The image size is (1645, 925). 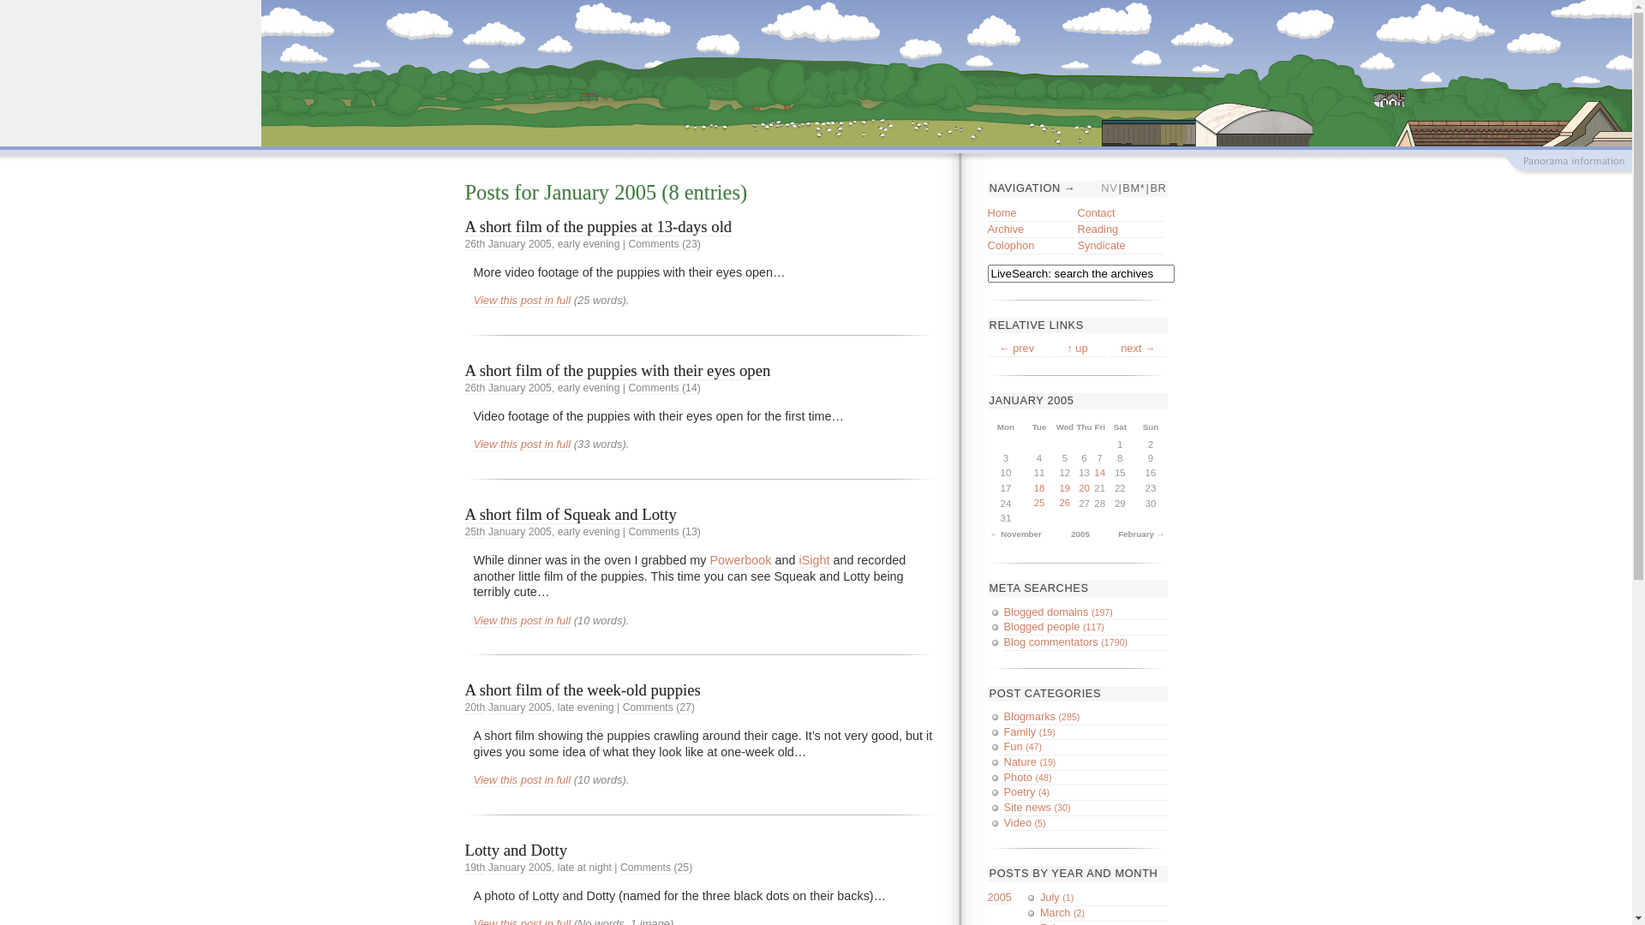 What do you see at coordinates (1086, 748) in the screenshot?
I see `Fun (47)` at bounding box center [1086, 748].